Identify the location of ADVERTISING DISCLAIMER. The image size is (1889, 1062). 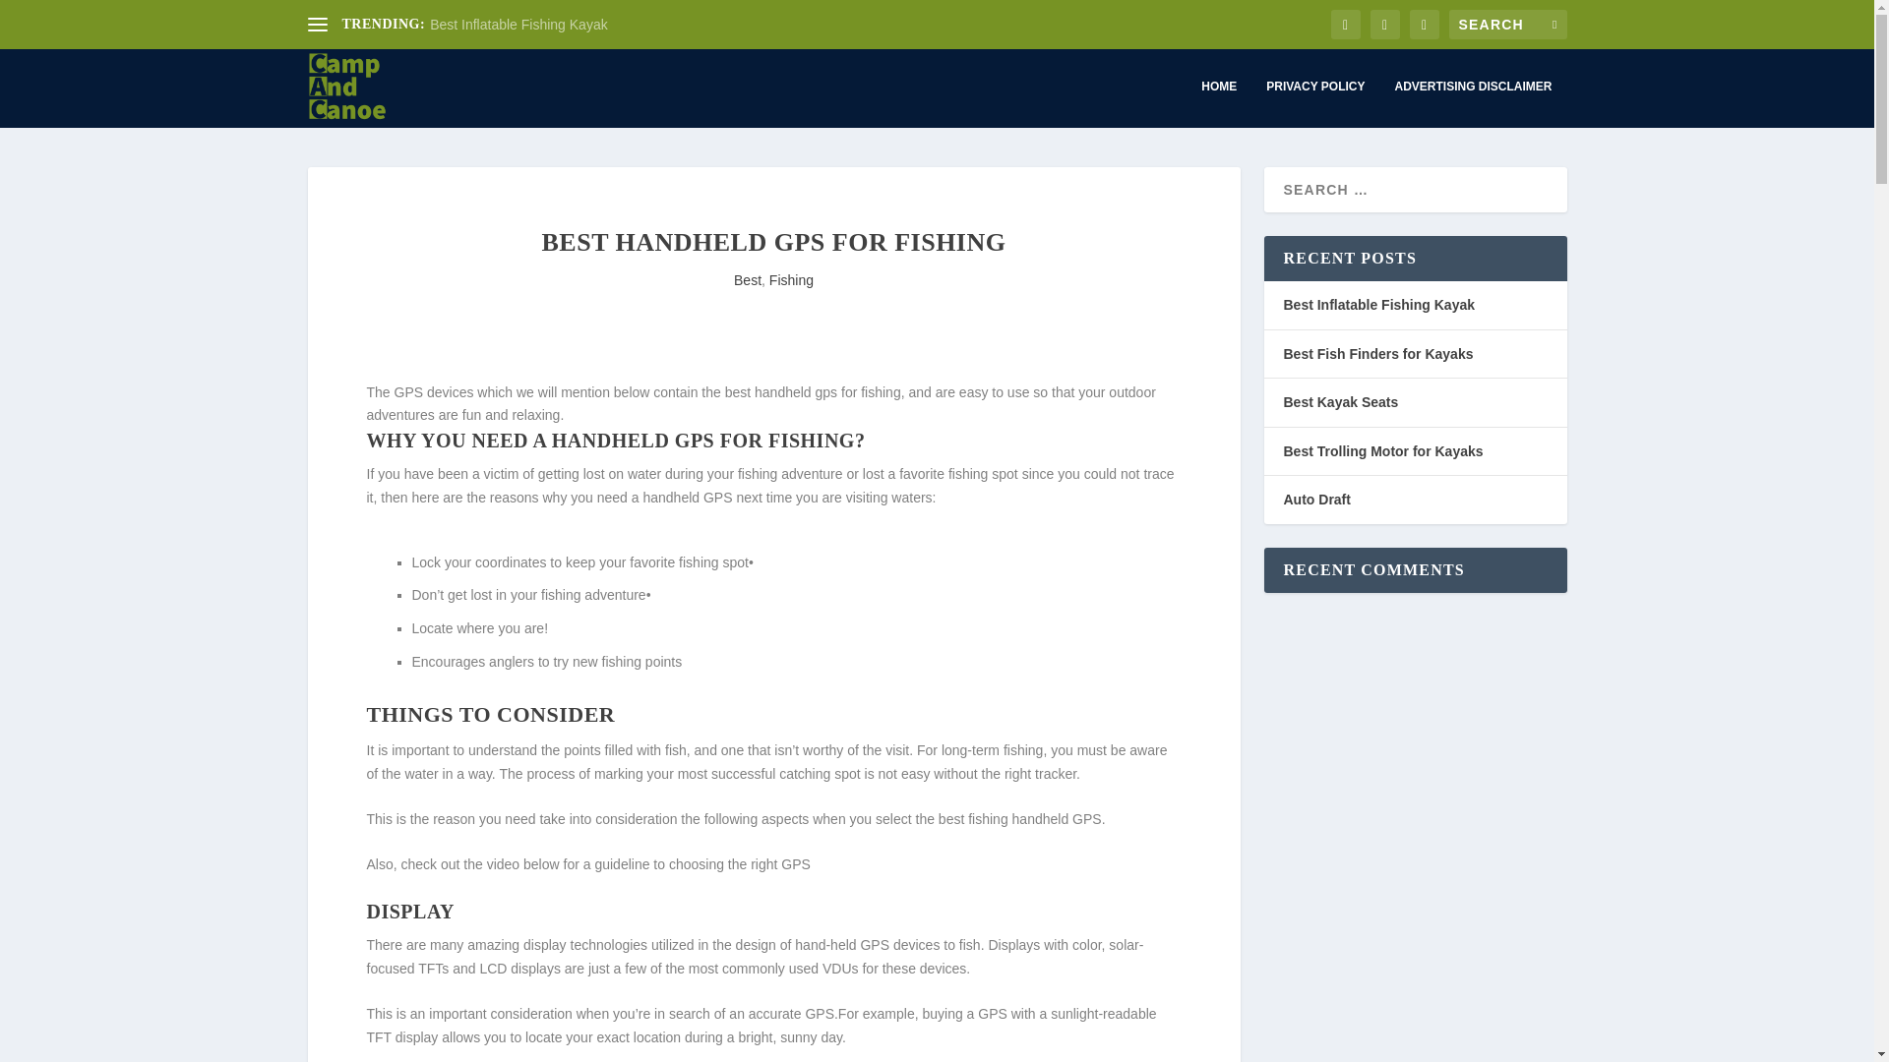
(1472, 102).